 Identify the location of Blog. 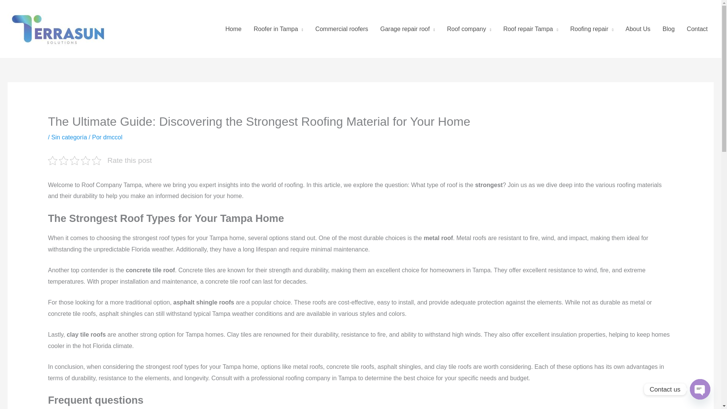
(668, 29).